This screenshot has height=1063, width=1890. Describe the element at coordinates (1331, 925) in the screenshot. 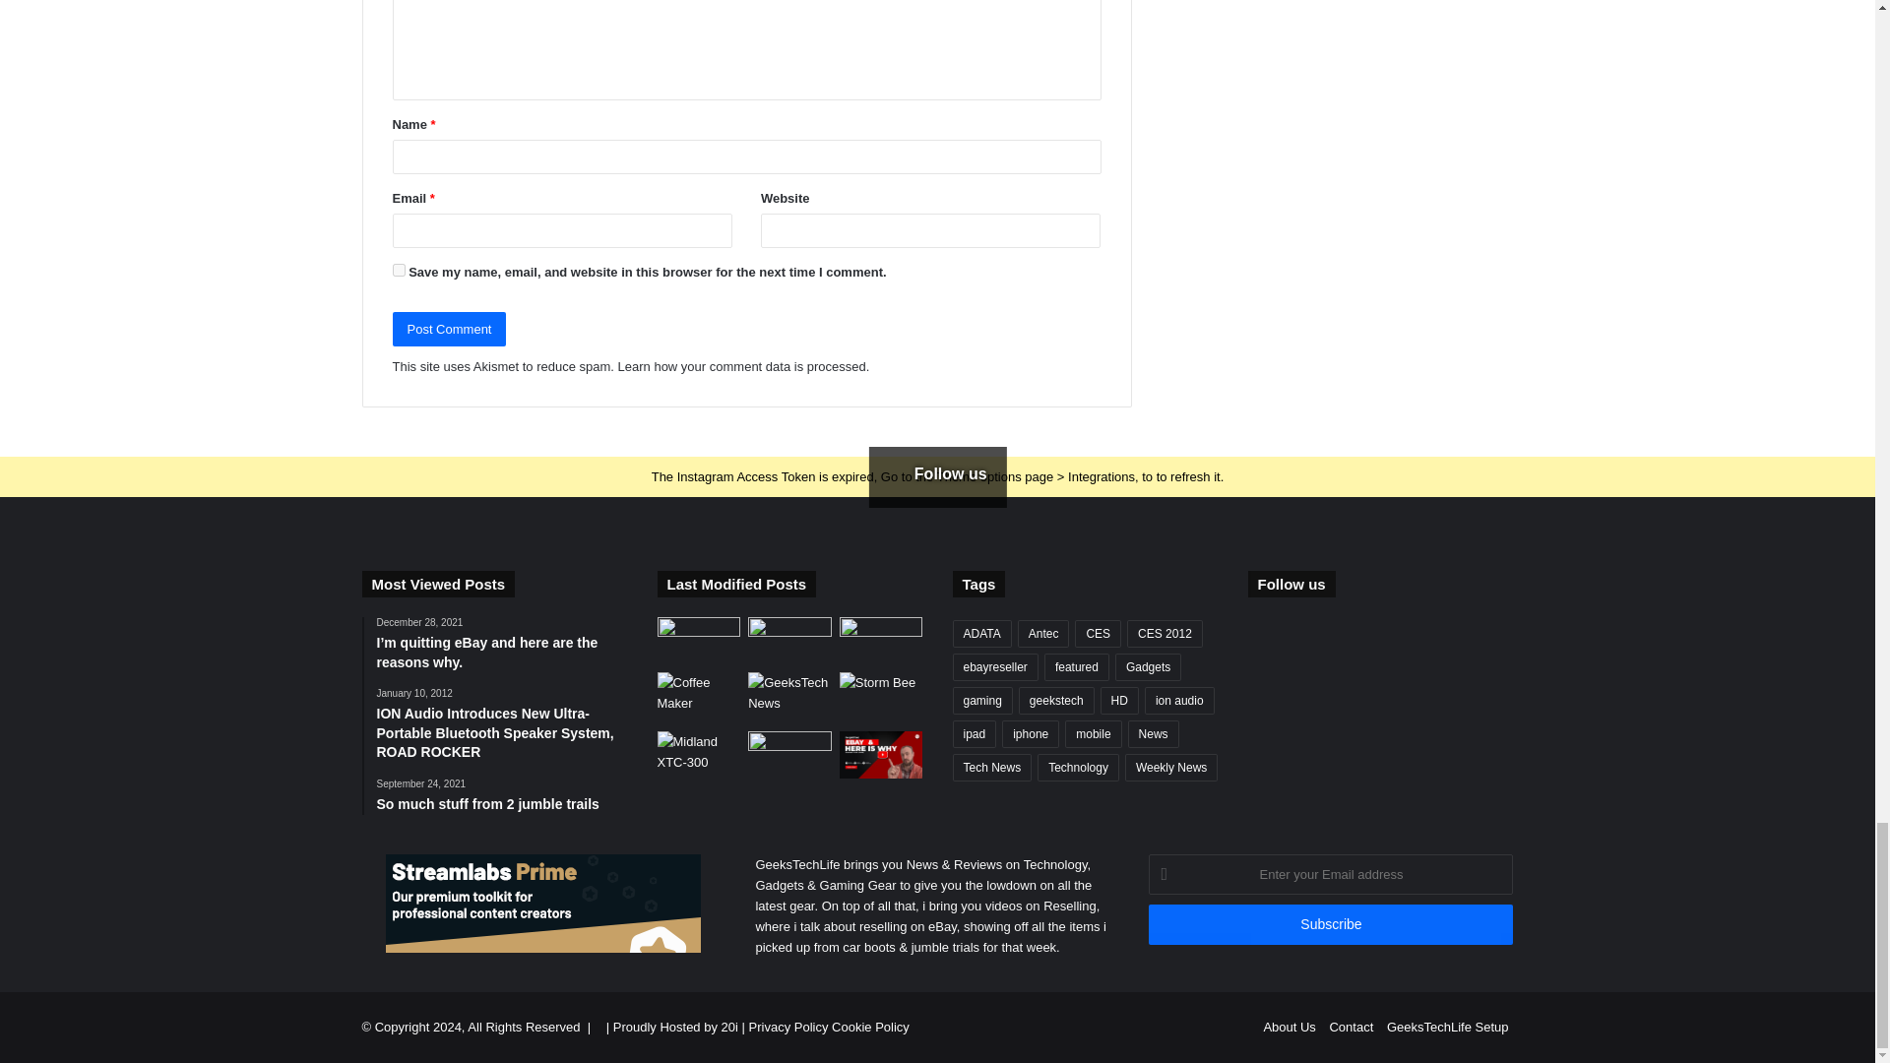

I see `Subscribe` at that location.